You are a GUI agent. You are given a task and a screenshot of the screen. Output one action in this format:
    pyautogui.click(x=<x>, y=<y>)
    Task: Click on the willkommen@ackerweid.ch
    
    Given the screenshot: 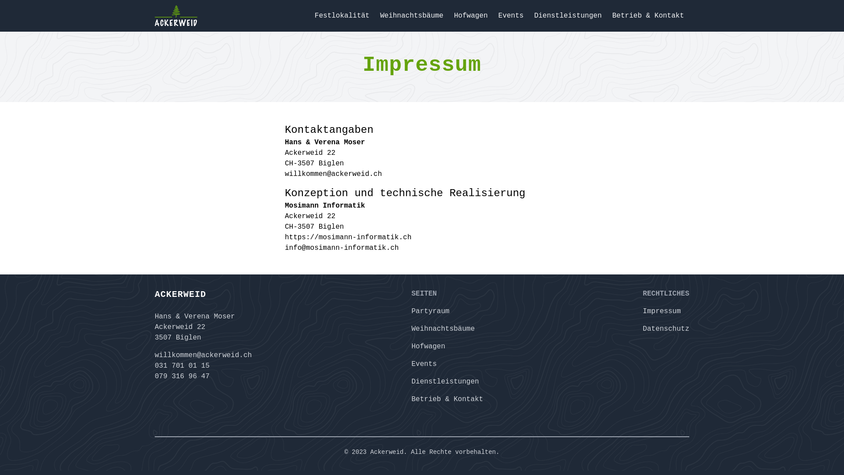 What is the action you would take?
    pyautogui.click(x=333, y=174)
    